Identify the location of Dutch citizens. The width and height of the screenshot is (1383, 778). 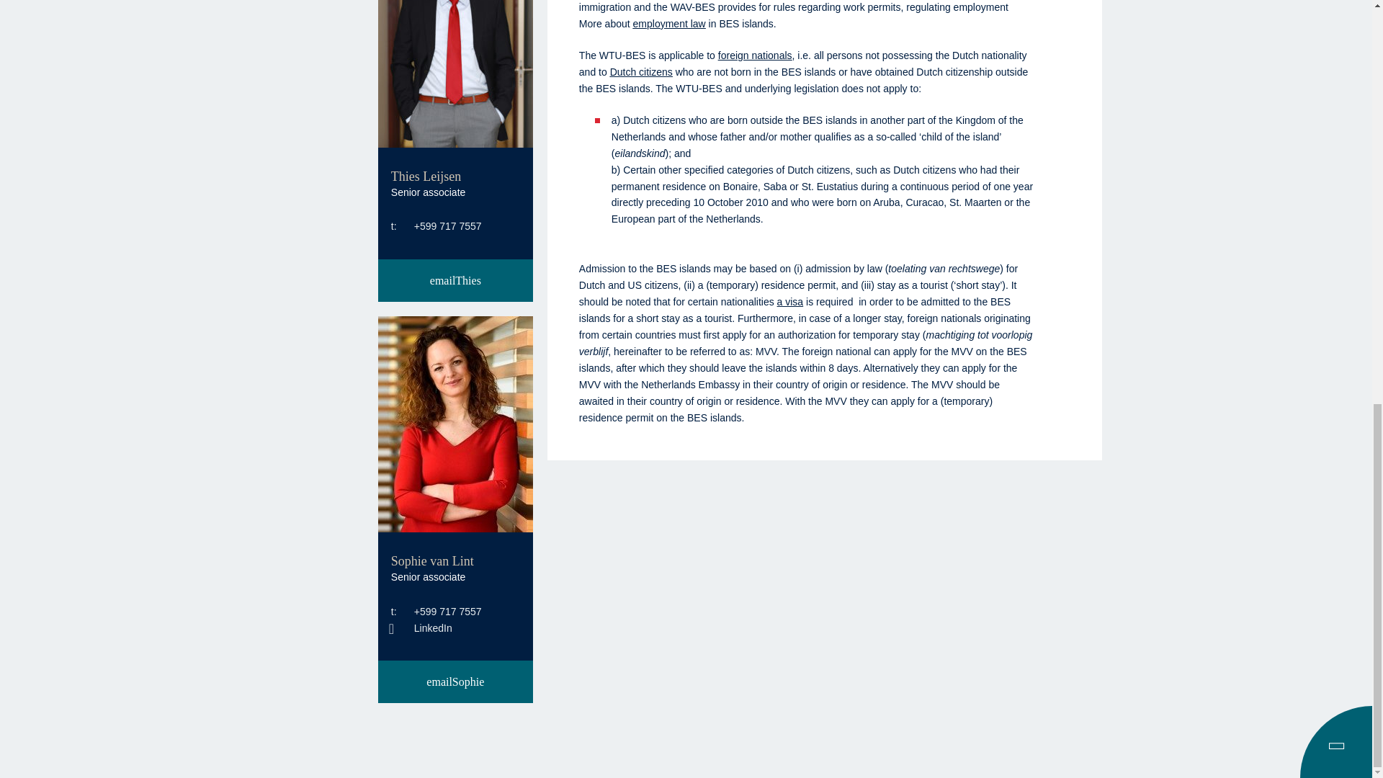
(641, 72).